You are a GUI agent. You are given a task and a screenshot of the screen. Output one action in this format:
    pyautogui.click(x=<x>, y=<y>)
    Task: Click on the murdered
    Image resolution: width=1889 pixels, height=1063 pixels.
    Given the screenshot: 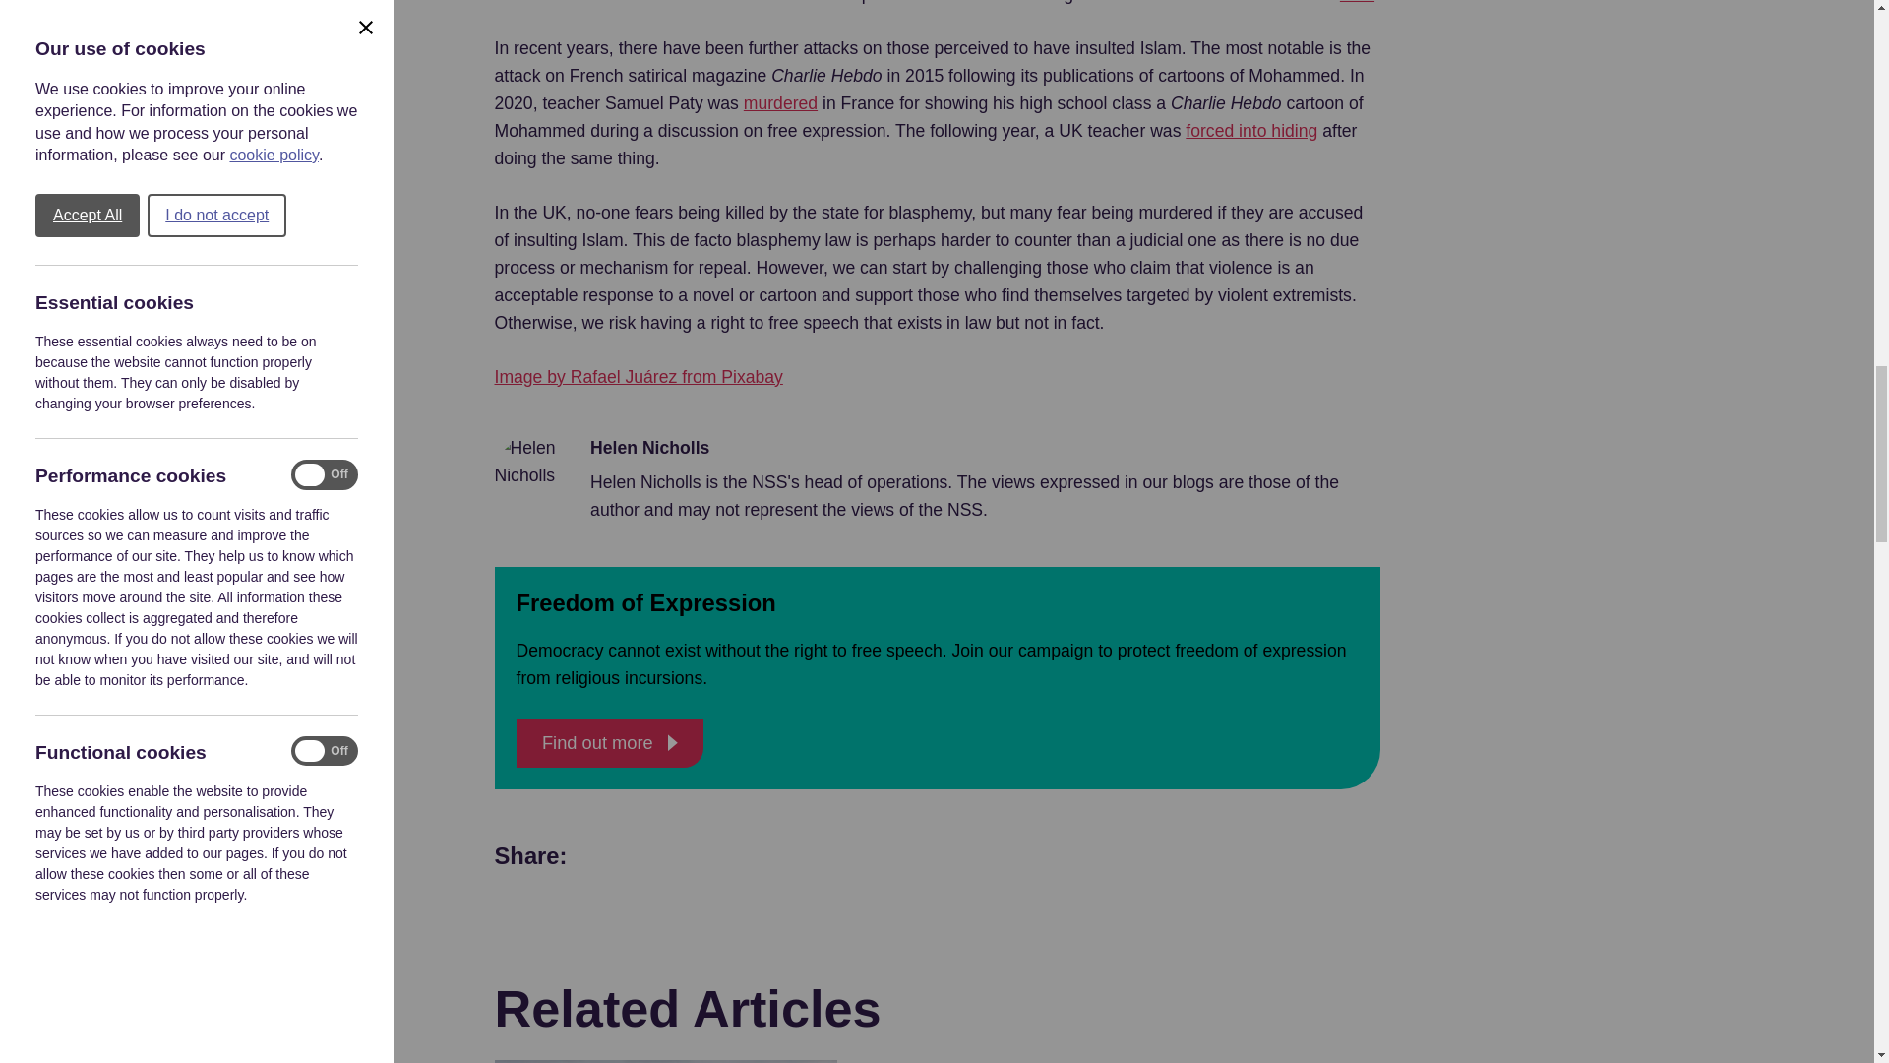 What is the action you would take?
    pyautogui.click(x=781, y=102)
    